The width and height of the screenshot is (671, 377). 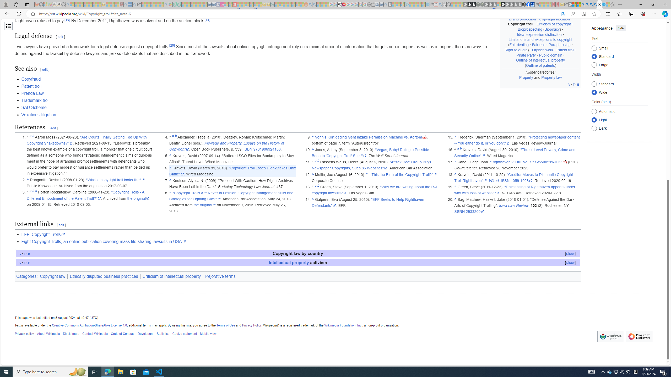 What do you see at coordinates (71, 334) in the screenshot?
I see `Disclaimers` at bounding box center [71, 334].